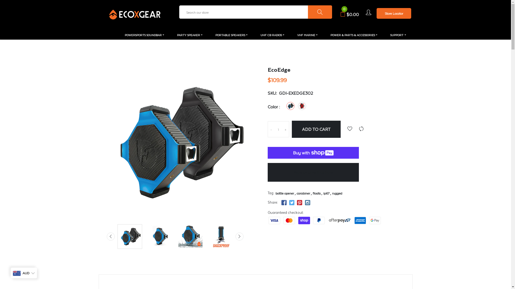 The width and height of the screenshot is (515, 289). What do you see at coordinates (337, 193) in the screenshot?
I see `rugged` at bounding box center [337, 193].